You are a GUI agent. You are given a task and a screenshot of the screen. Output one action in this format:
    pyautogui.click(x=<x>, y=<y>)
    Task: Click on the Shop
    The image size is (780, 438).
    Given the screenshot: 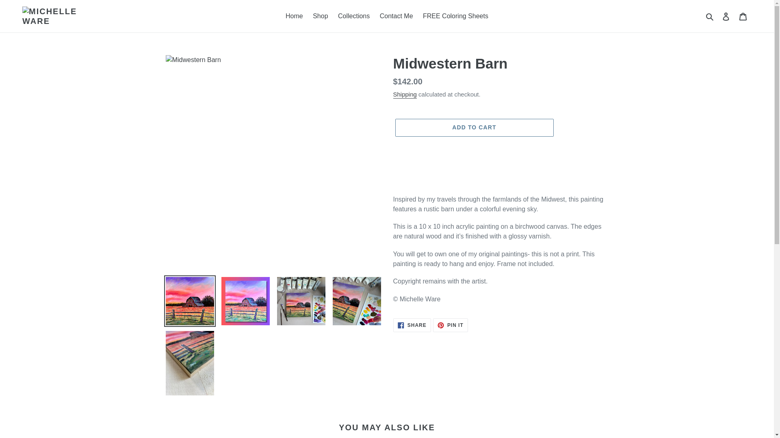 What is the action you would take?
    pyautogui.click(x=726, y=16)
    